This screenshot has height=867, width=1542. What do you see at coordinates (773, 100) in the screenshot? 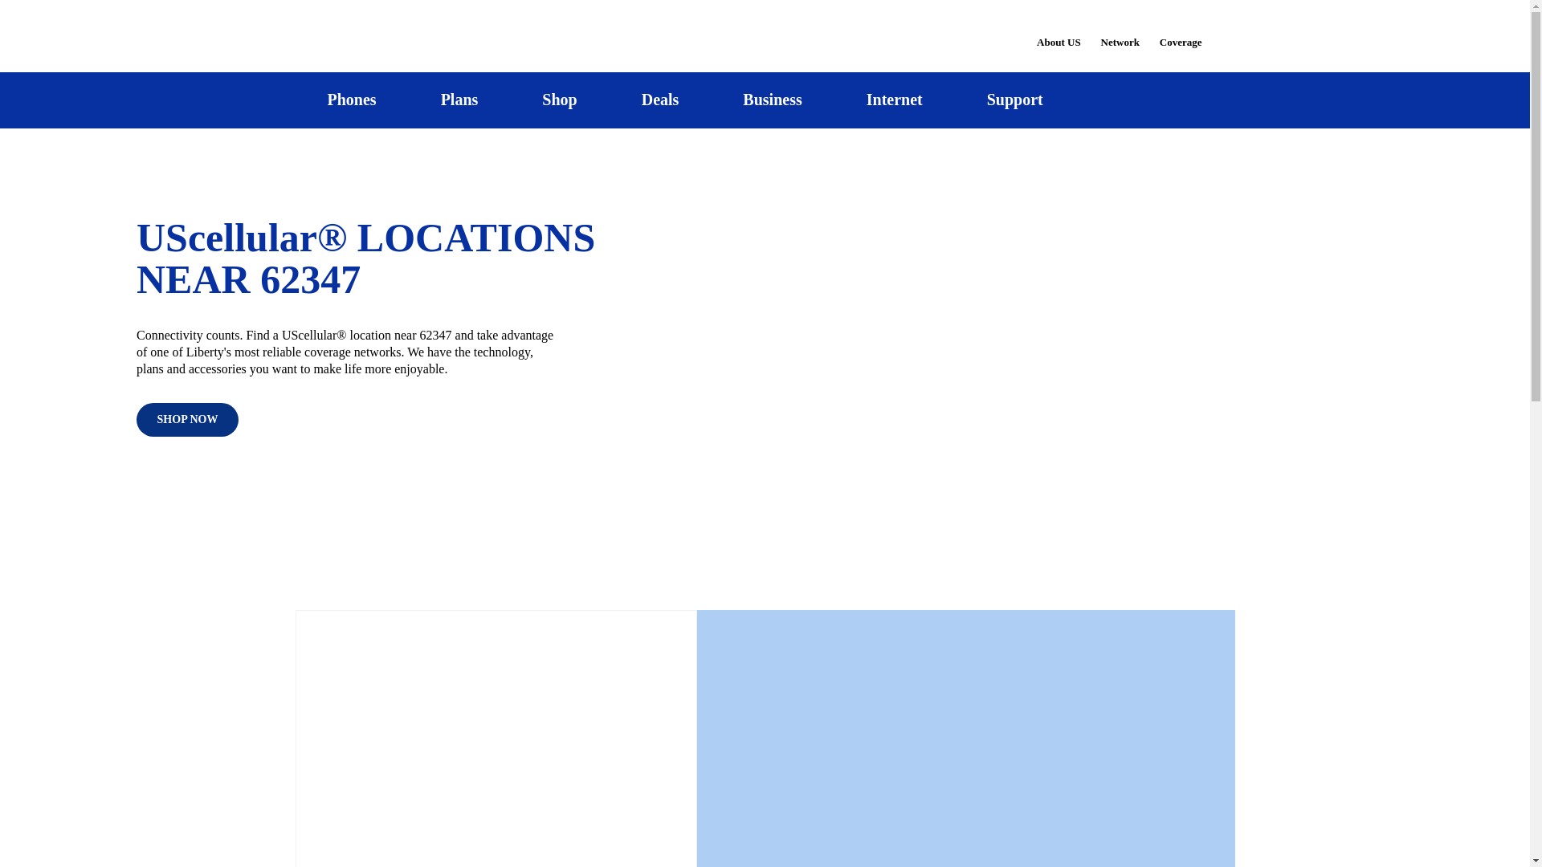
I see `Business` at bounding box center [773, 100].